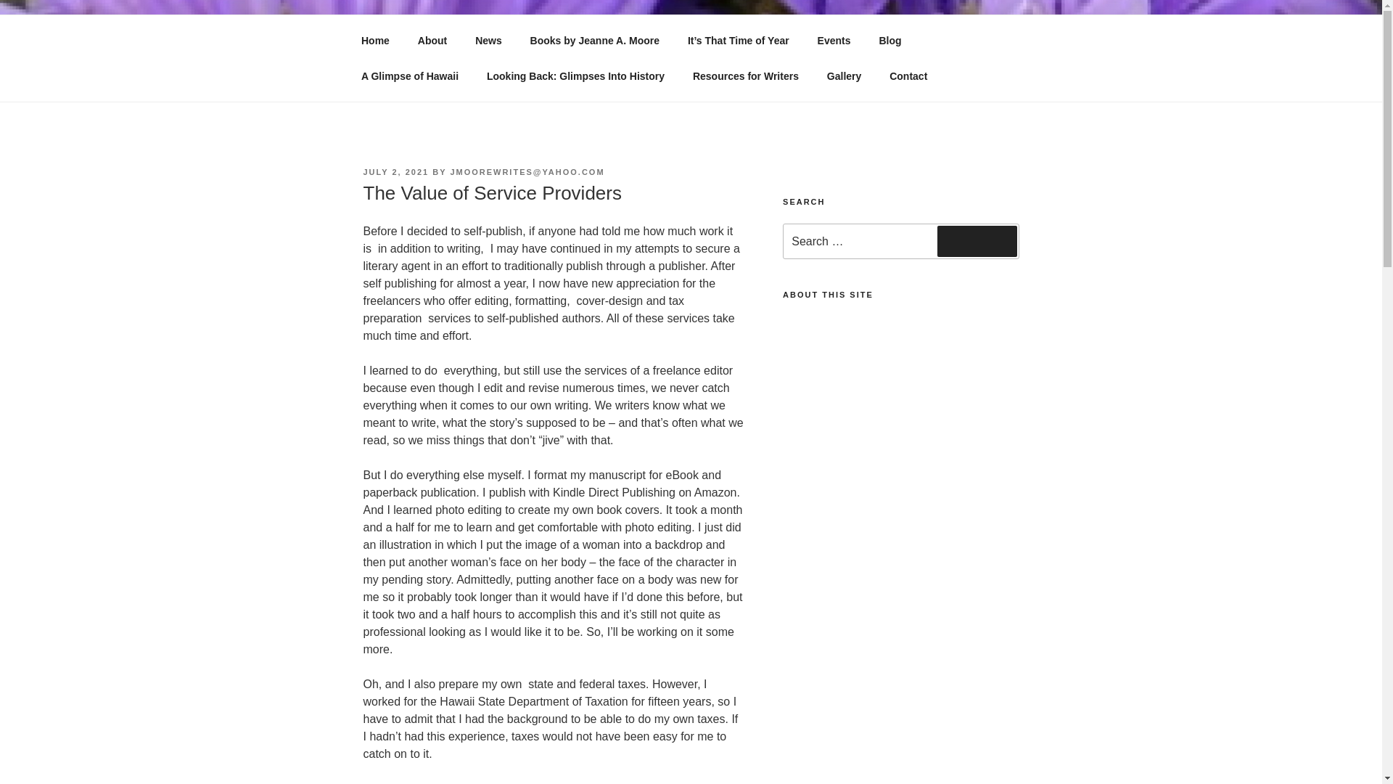 The image size is (1393, 784). Describe the element at coordinates (395, 172) in the screenshot. I see `JULY 2, 2021` at that location.